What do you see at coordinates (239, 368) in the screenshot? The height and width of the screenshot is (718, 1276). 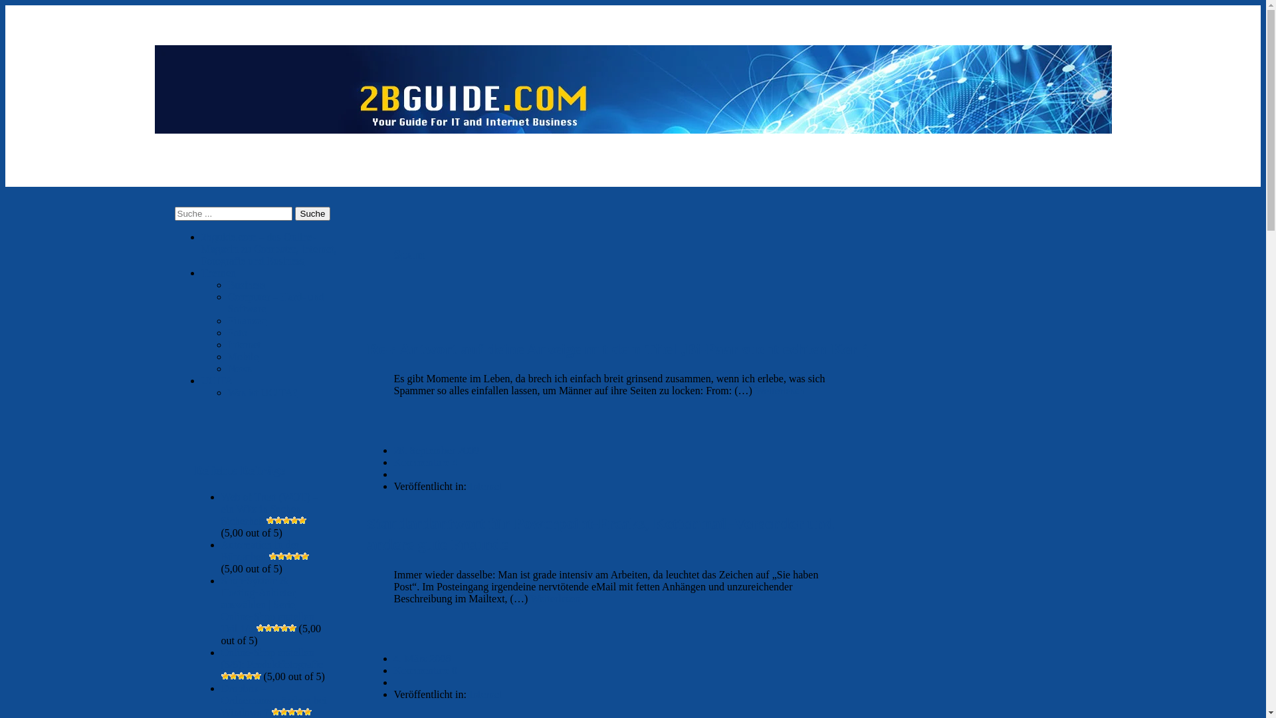 I see `News` at bounding box center [239, 368].